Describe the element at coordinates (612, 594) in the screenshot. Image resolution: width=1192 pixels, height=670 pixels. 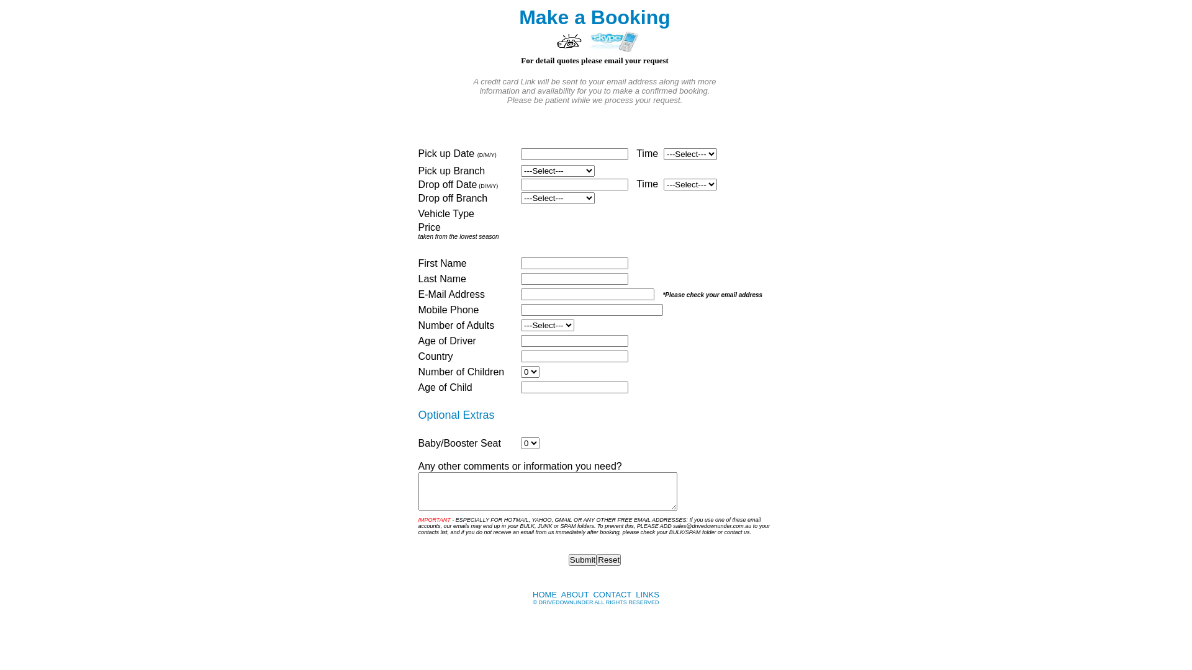
I see `CONTACT` at that location.